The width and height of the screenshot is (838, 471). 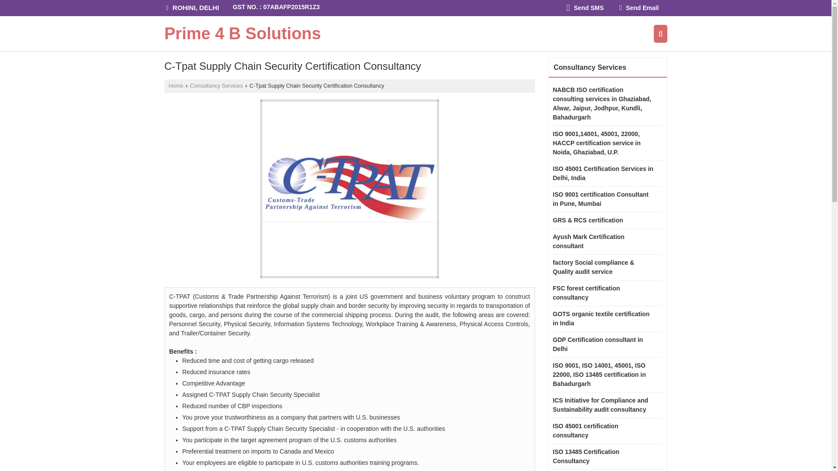 What do you see at coordinates (639, 8) in the screenshot?
I see `Send Email` at bounding box center [639, 8].